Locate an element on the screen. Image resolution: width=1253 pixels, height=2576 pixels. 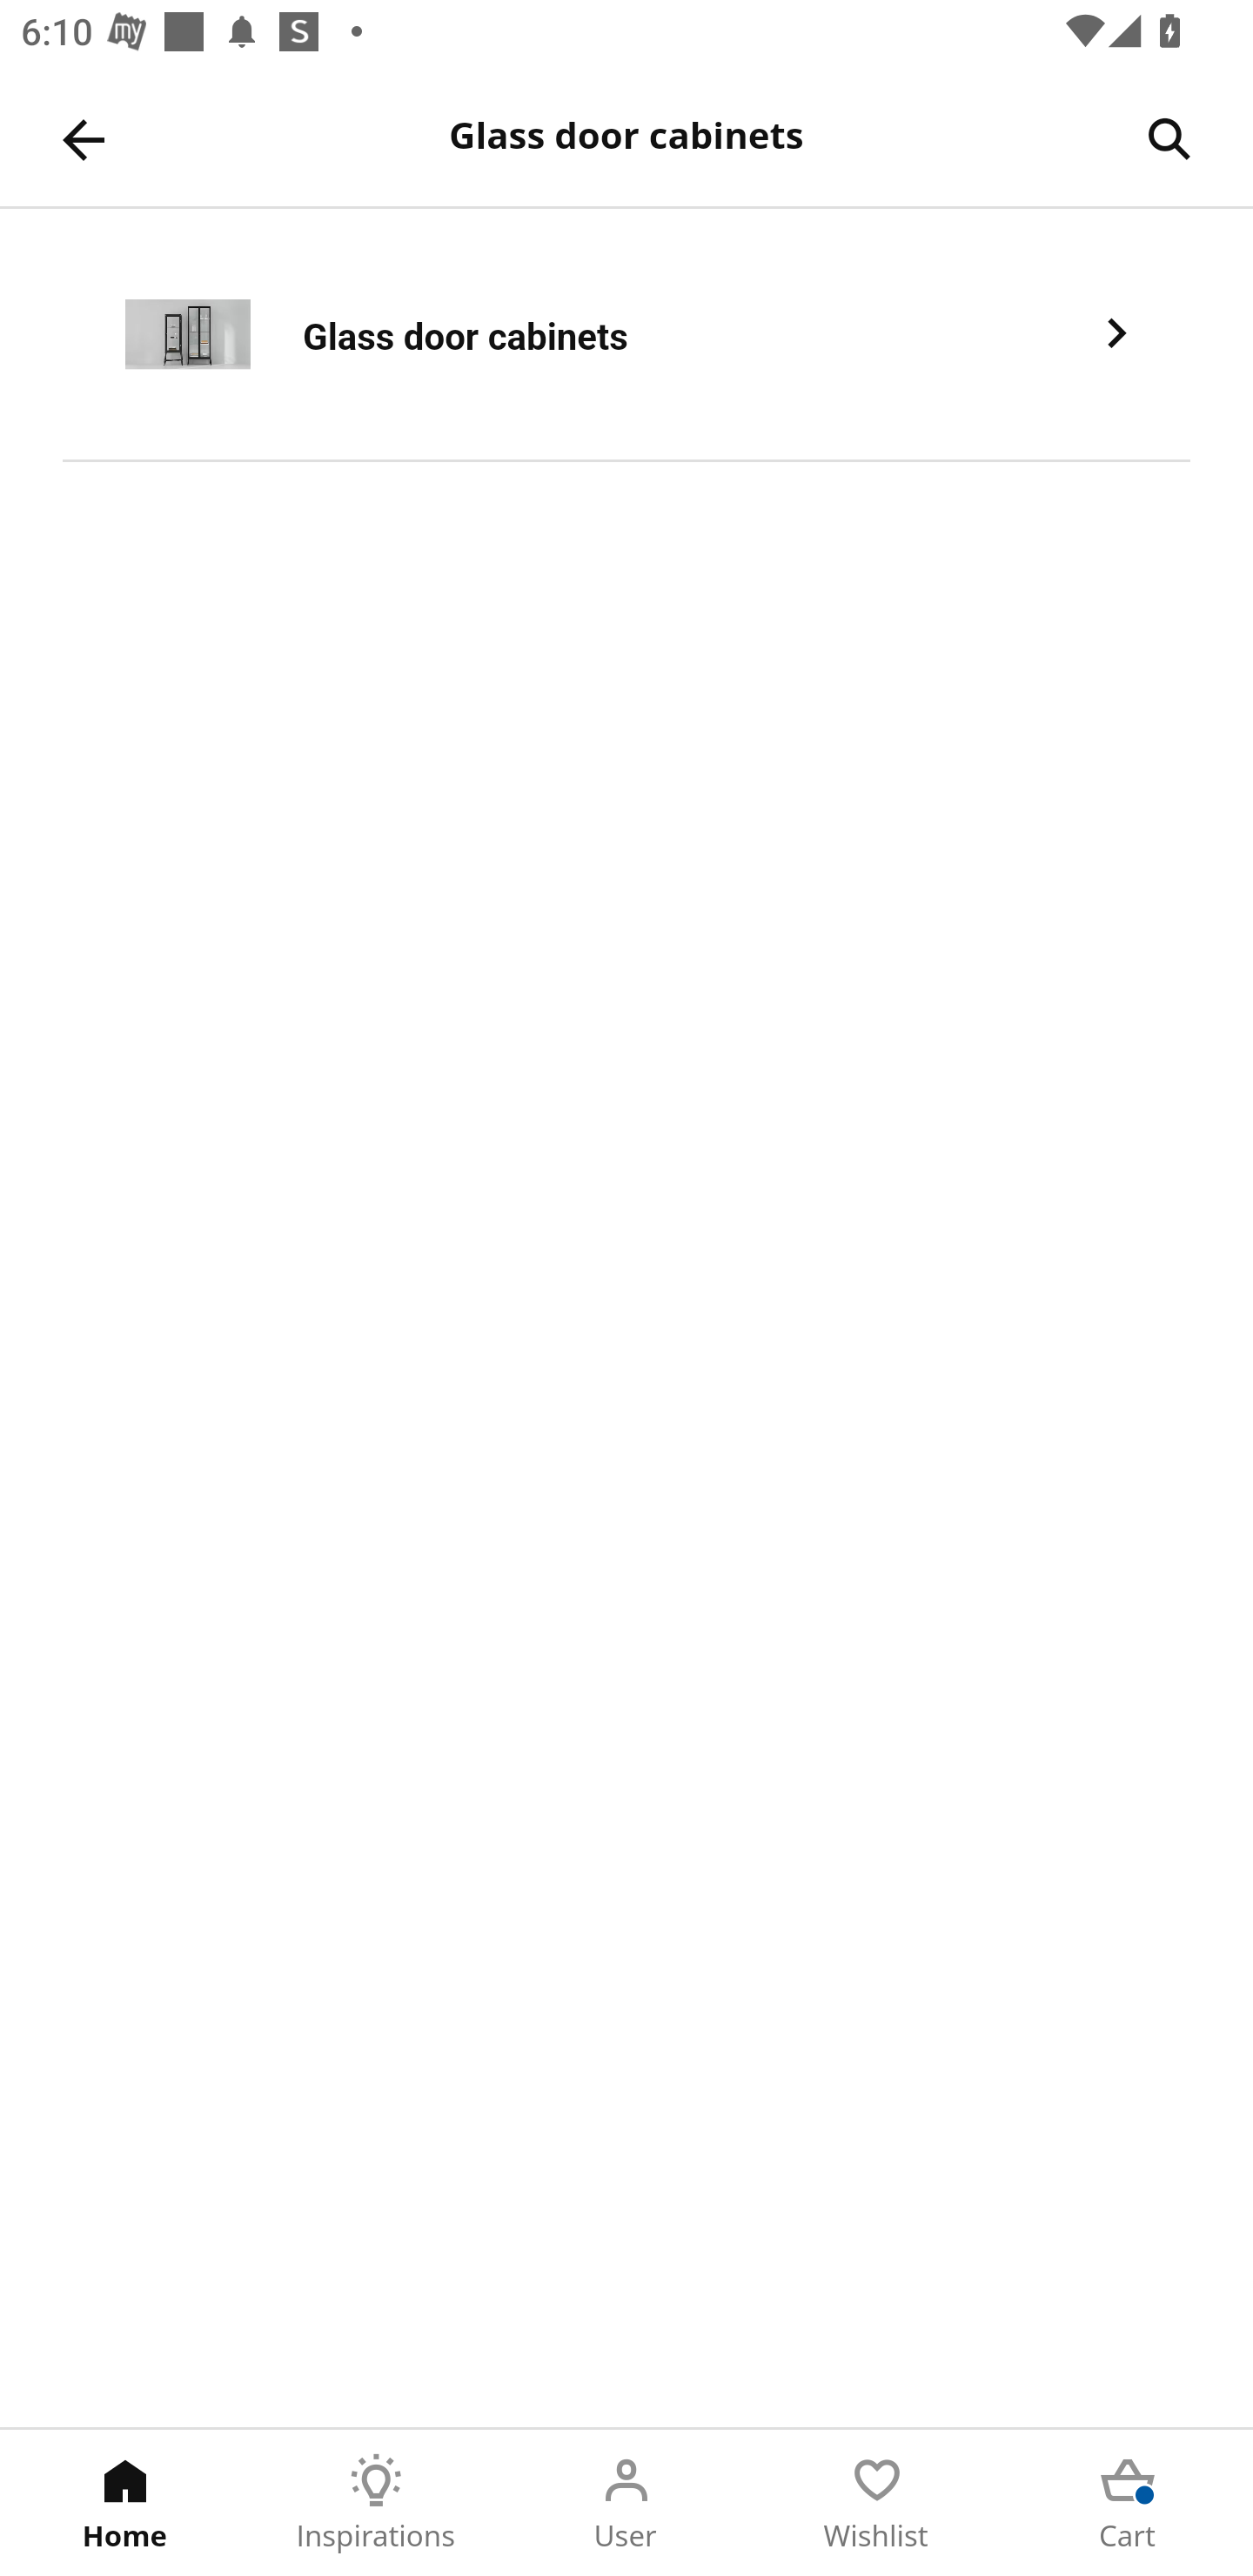
Glass door cabinets is located at coordinates (626, 334).